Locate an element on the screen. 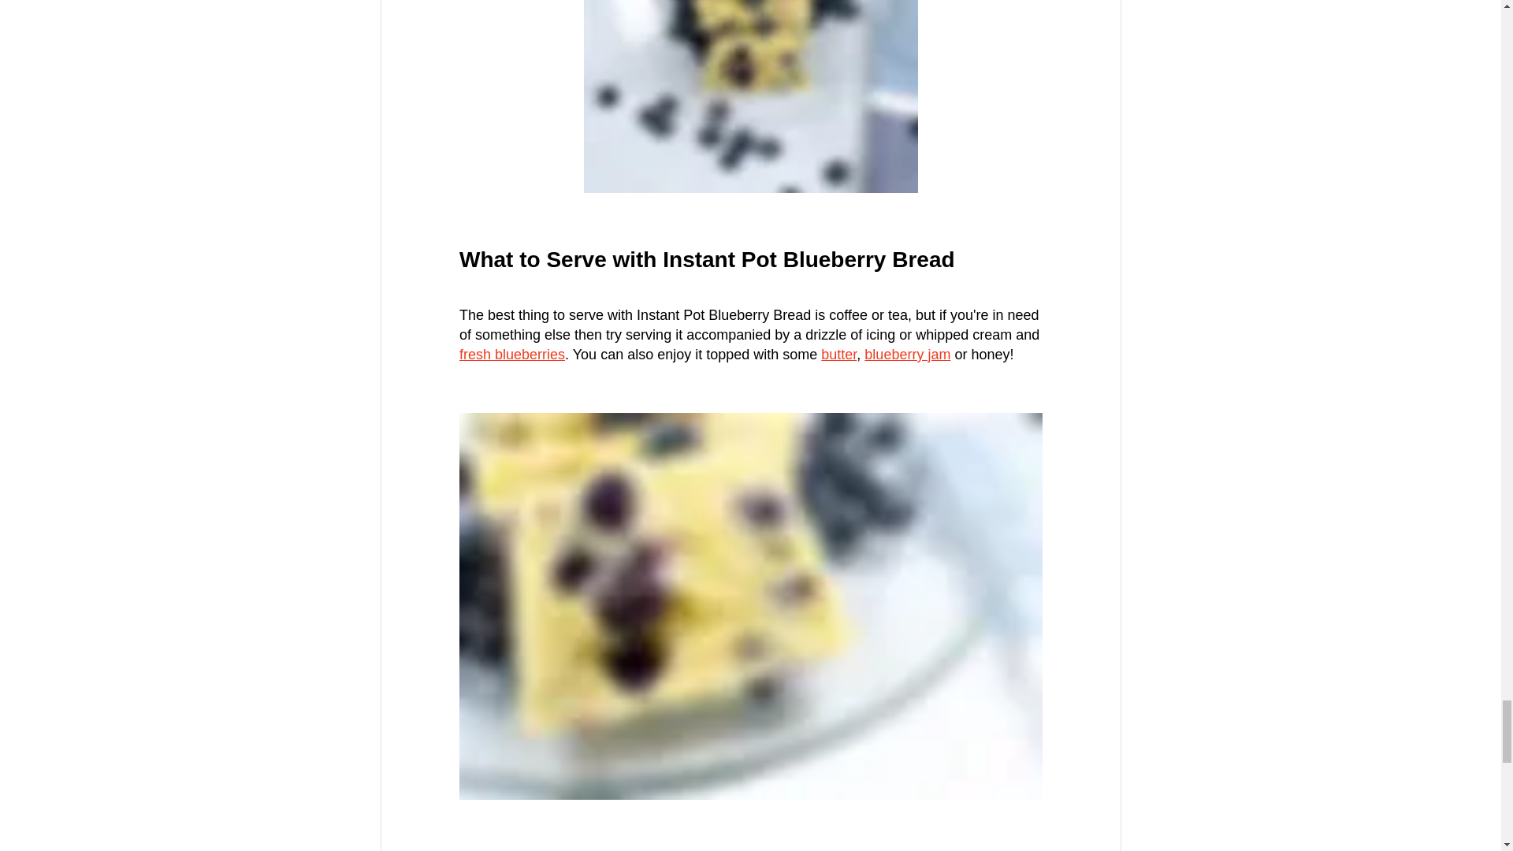 The image size is (1513, 851). butter is located at coordinates (838, 355).